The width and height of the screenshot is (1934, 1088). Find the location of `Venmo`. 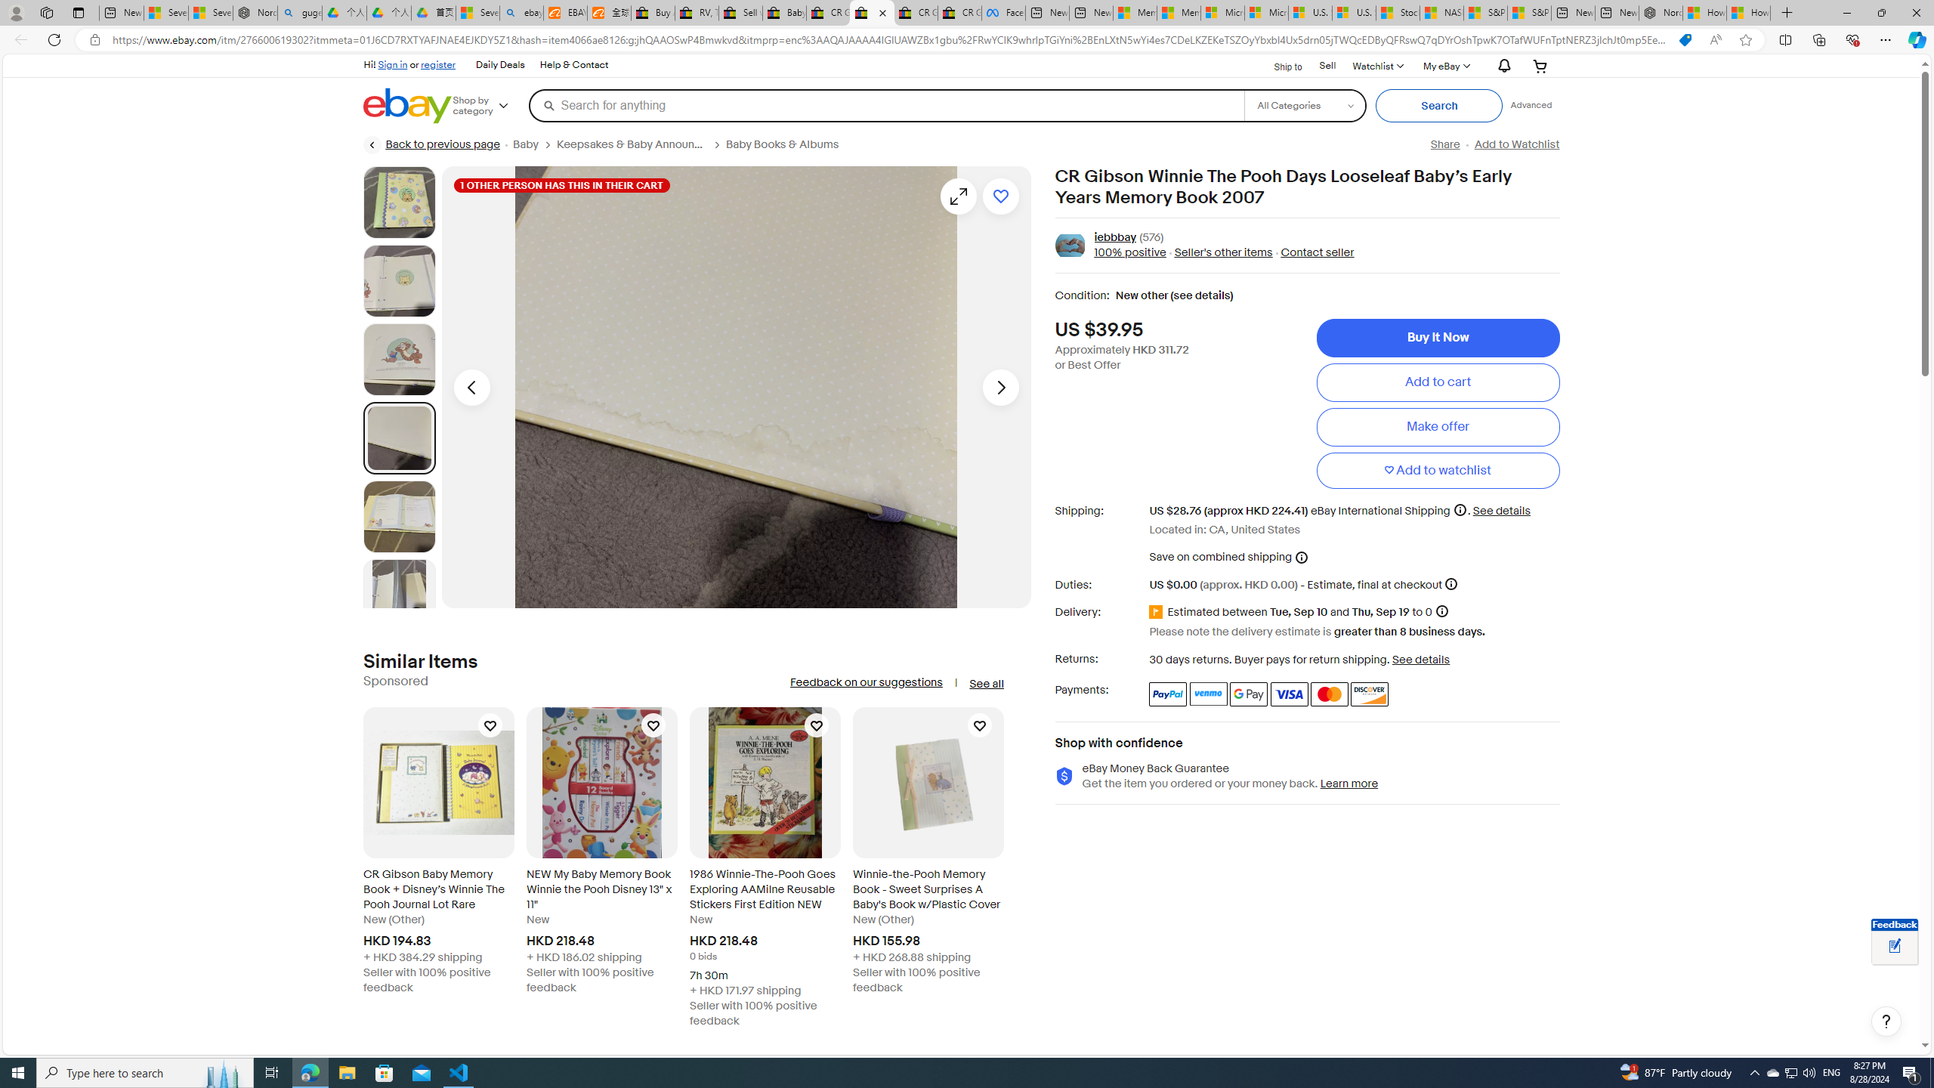

Venmo is located at coordinates (1209, 694).